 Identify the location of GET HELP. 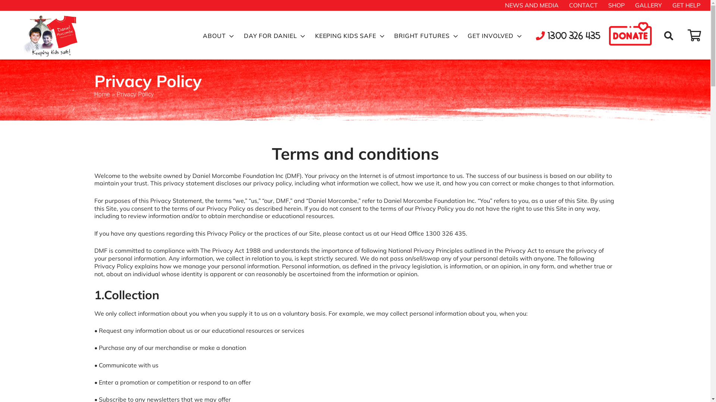
(686, 5).